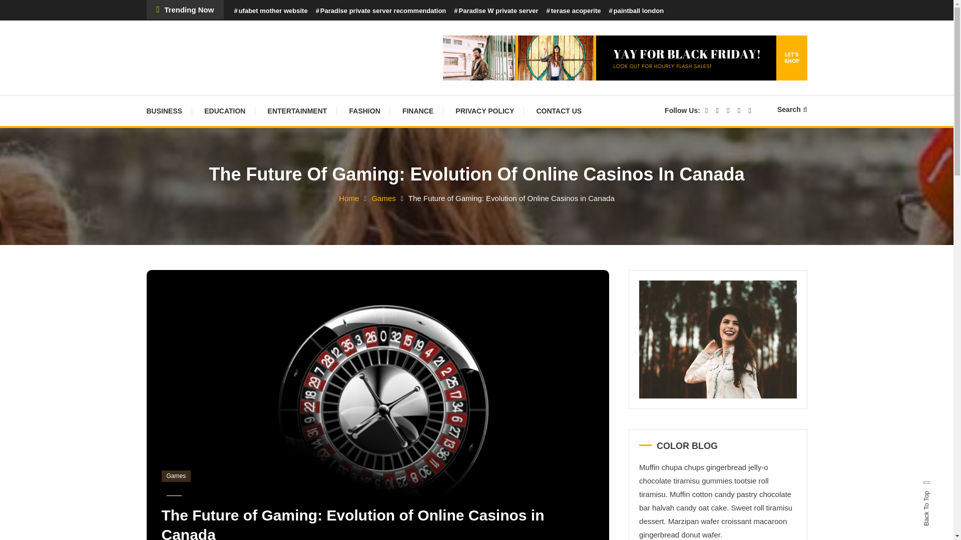 The height and width of the screenshot is (540, 961). What do you see at coordinates (224, 111) in the screenshot?
I see `EDUCATION` at bounding box center [224, 111].